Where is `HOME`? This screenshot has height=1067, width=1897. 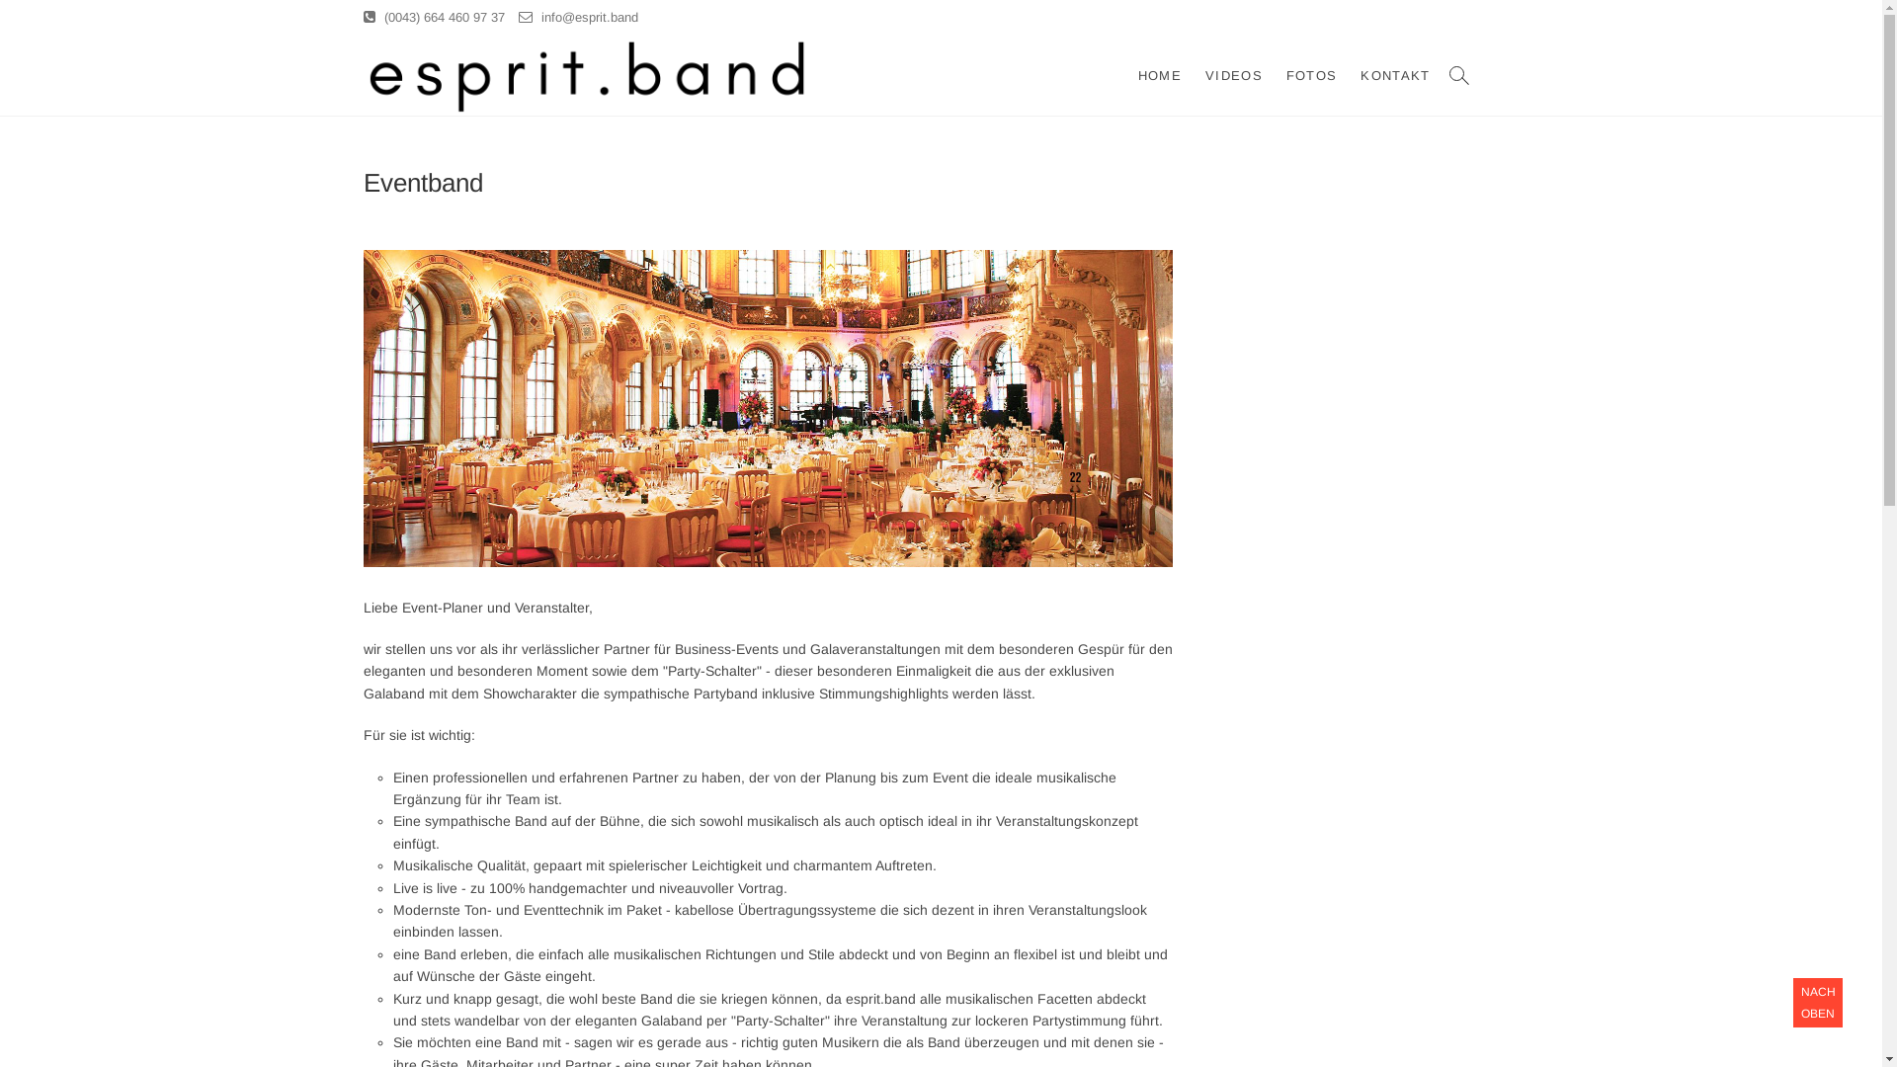
HOME is located at coordinates (1160, 76).